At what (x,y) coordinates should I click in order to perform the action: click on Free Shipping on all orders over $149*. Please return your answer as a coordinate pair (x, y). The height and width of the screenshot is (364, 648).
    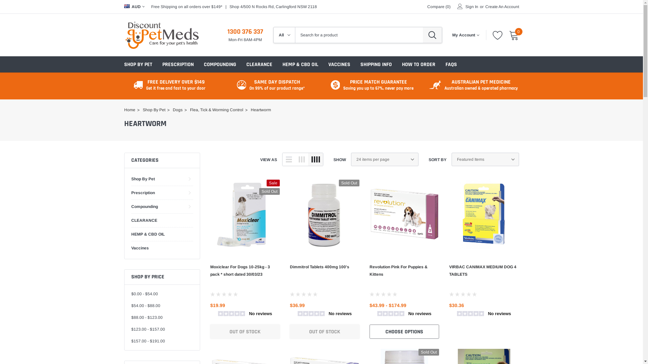
    Looking at the image, I should click on (187, 7).